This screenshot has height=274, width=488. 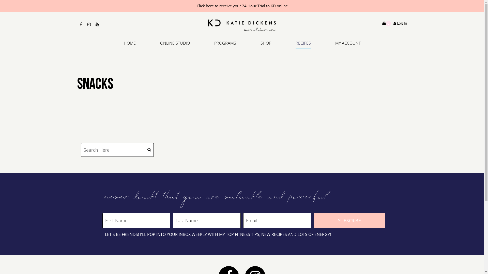 What do you see at coordinates (175, 45) in the screenshot?
I see `ONLINE STUDIO` at bounding box center [175, 45].